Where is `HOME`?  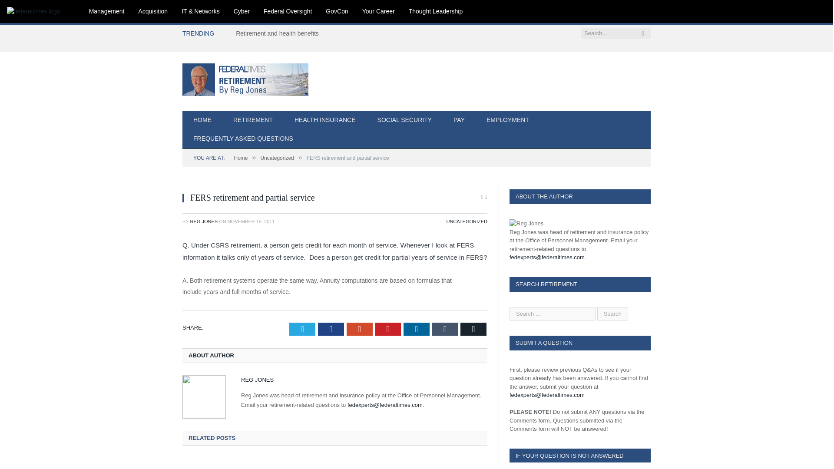 HOME is located at coordinates (202, 120).